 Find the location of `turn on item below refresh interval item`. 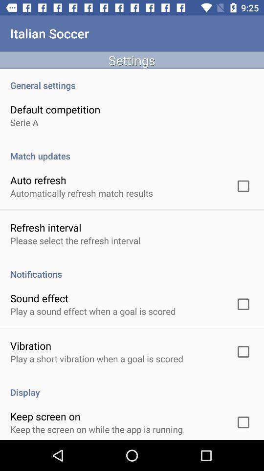

turn on item below refresh interval item is located at coordinates (75, 240).